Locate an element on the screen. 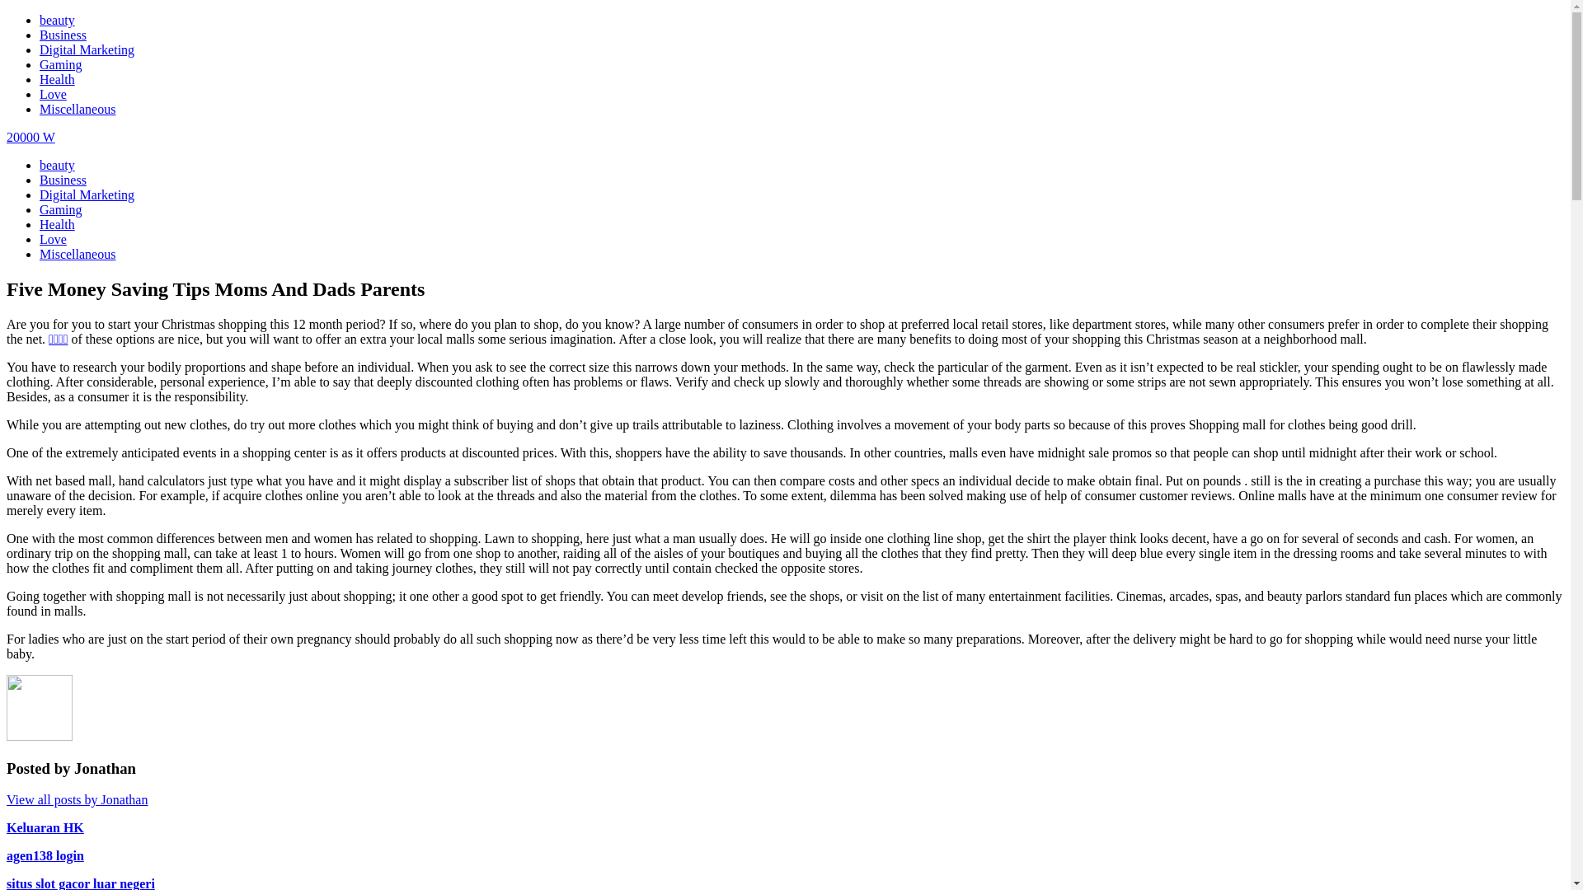  agen138 login is located at coordinates (45, 855).